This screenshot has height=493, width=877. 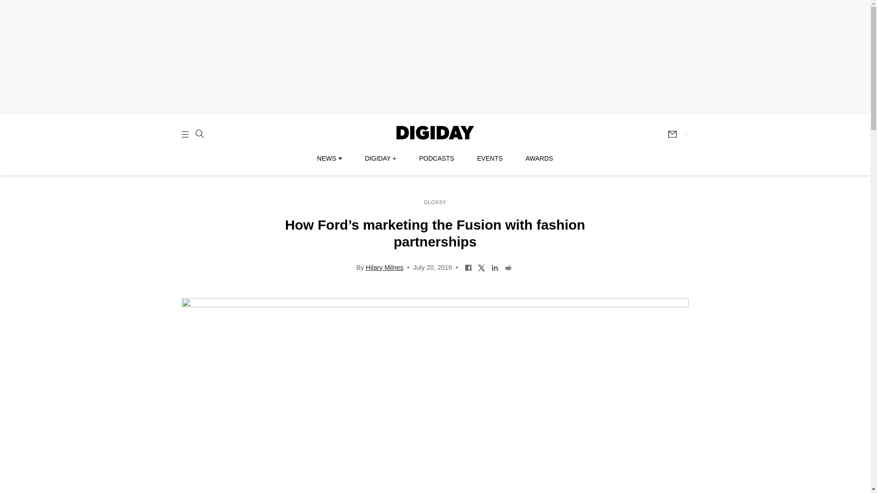 What do you see at coordinates (539, 158) in the screenshot?
I see `AWARDS` at bounding box center [539, 158].